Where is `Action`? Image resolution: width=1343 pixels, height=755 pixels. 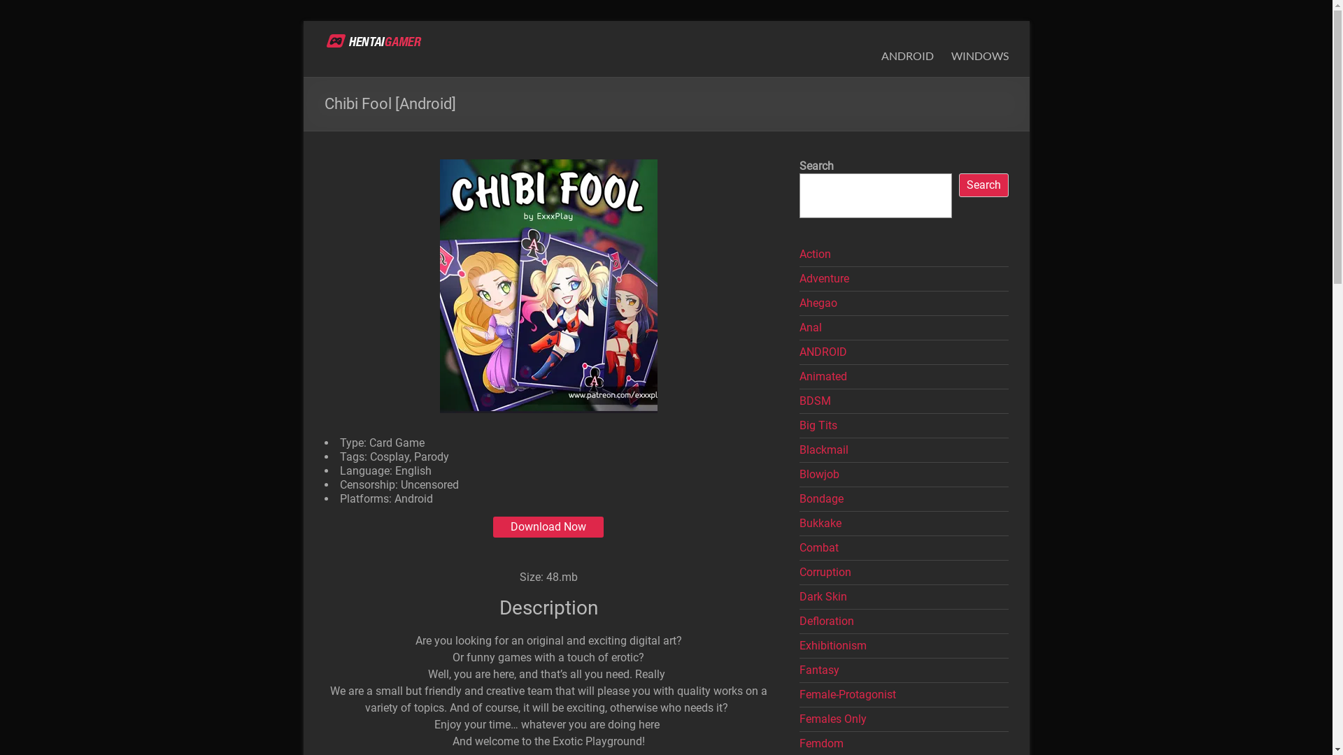 Action is located at coordinates (816, 254).